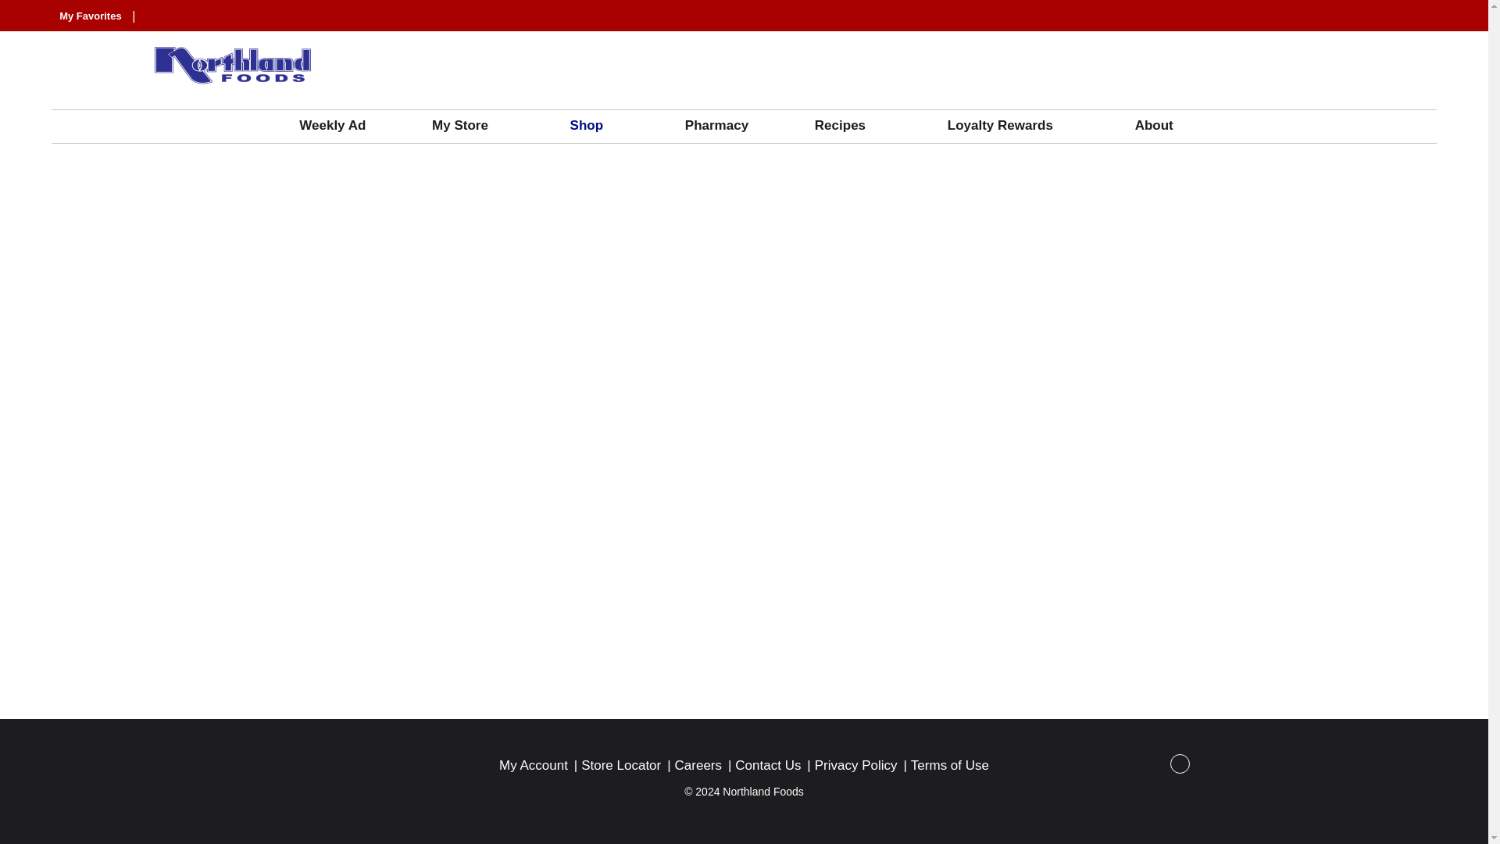 This screenshot has width=1500, height=844. What do you see at coordinates (767, 766) in the screenshot?
I see `Contact Us` at bounding box center [767, 766].